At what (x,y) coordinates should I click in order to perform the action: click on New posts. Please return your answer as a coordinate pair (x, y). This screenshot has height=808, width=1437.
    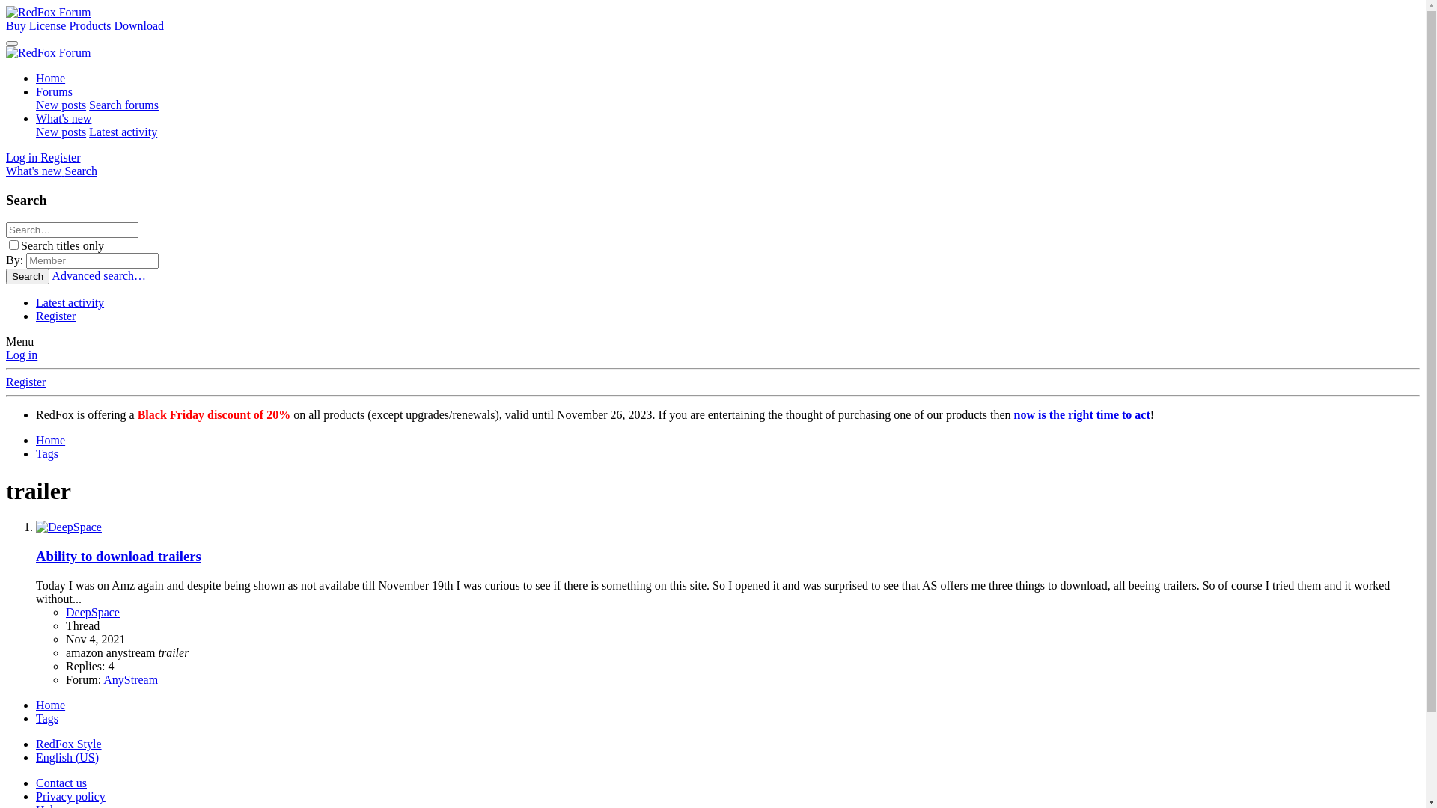
    Looking at the image, I should click on (61, 132).